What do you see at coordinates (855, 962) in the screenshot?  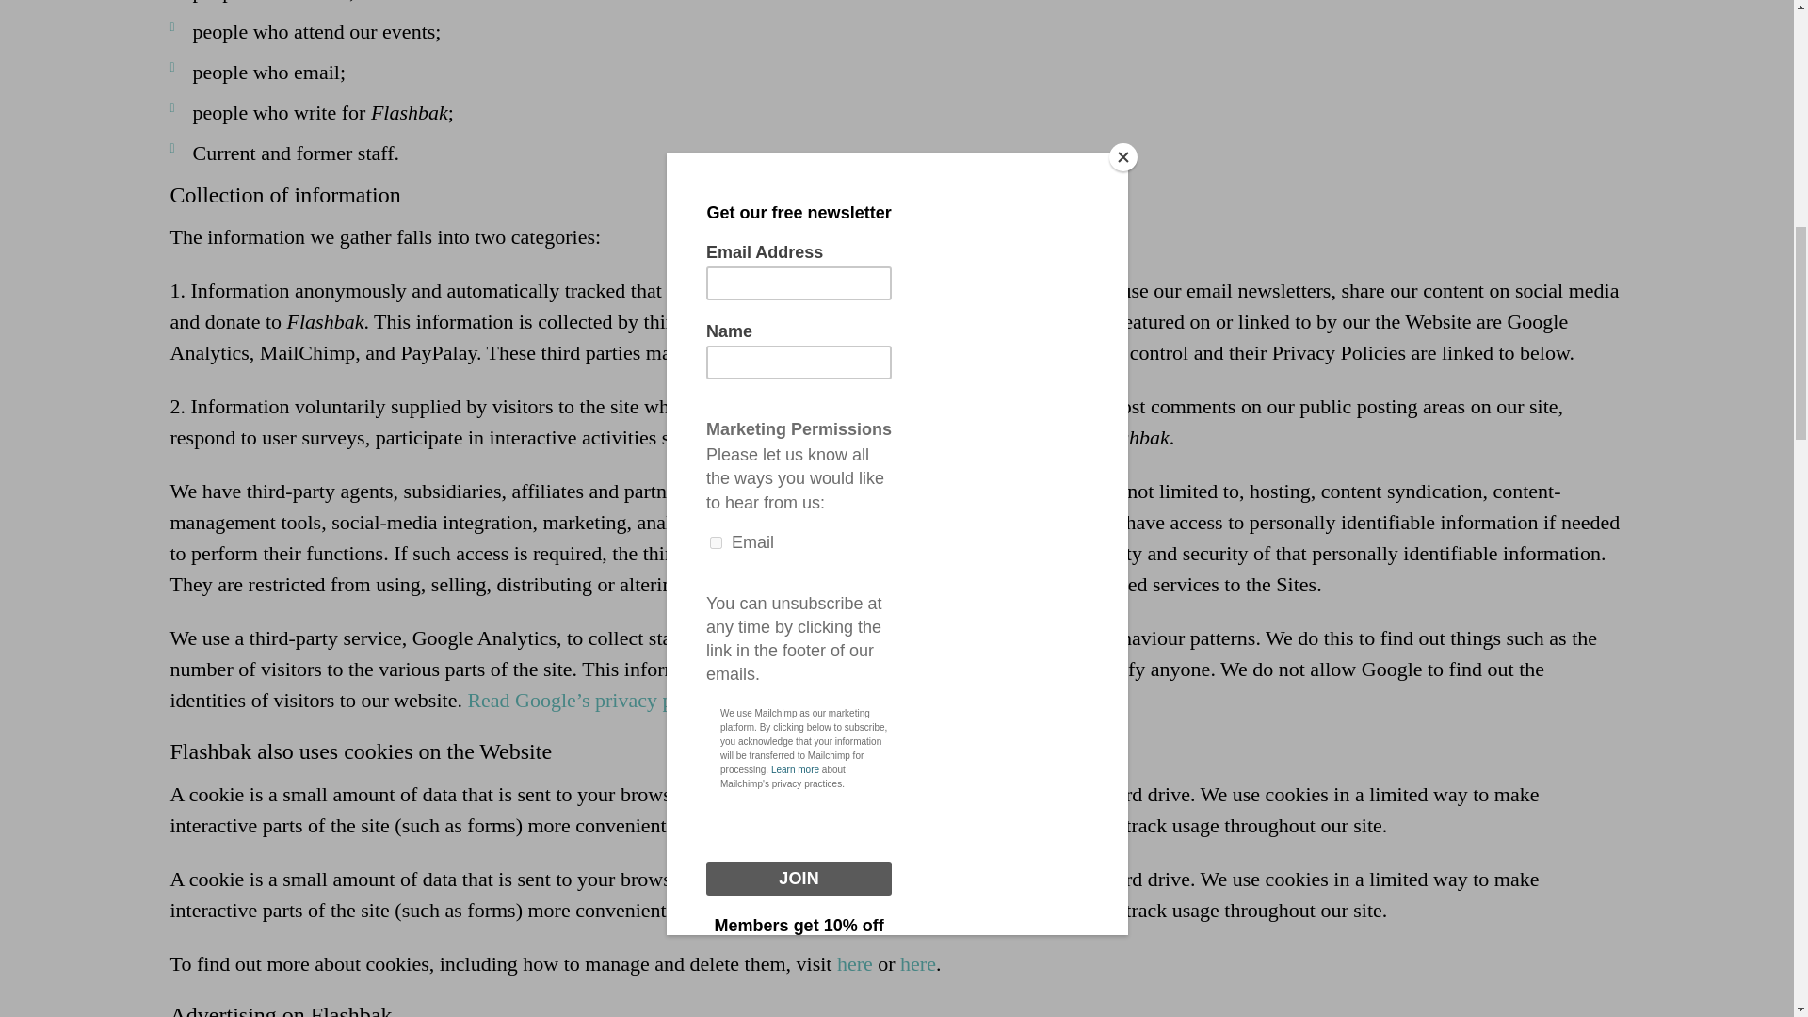 I see `here` at bounding box center [855, 962].